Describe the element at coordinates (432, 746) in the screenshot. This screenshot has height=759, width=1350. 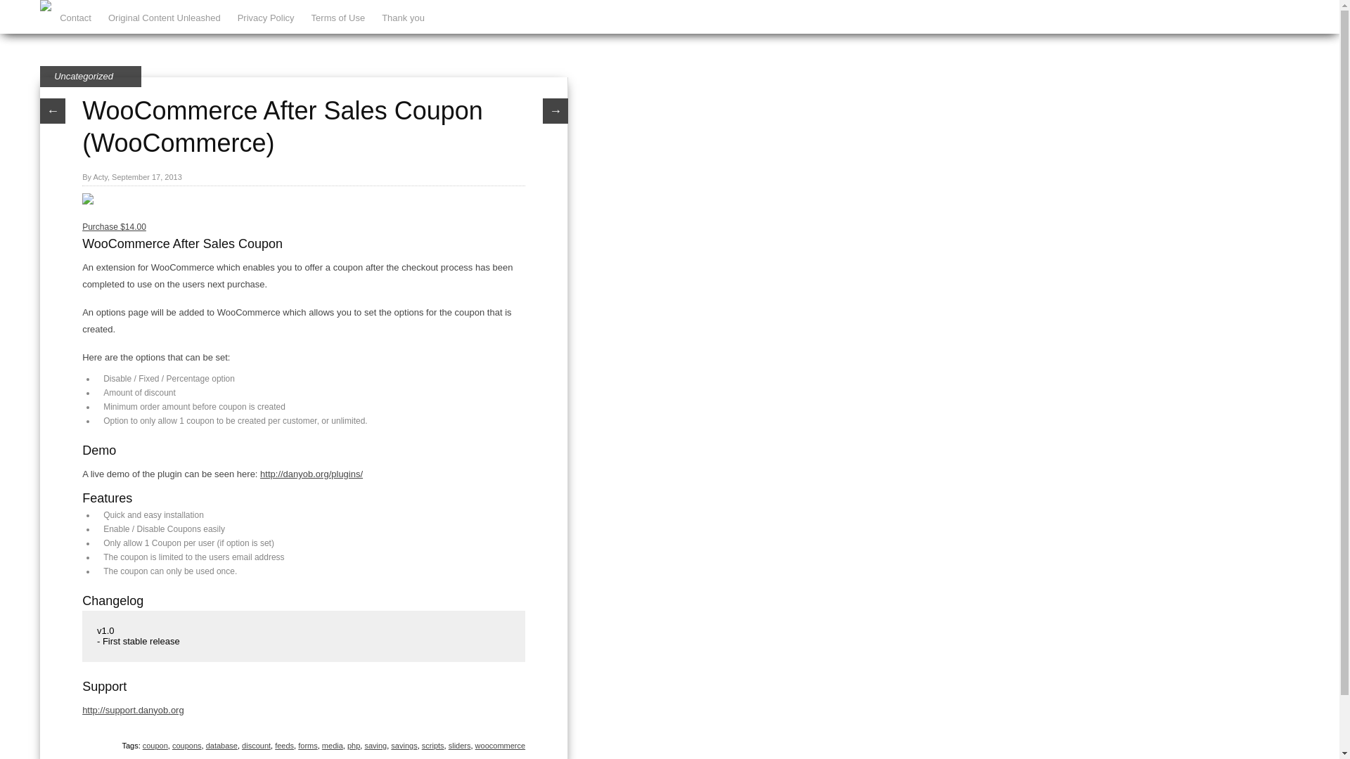
I see `scripts` at that location.